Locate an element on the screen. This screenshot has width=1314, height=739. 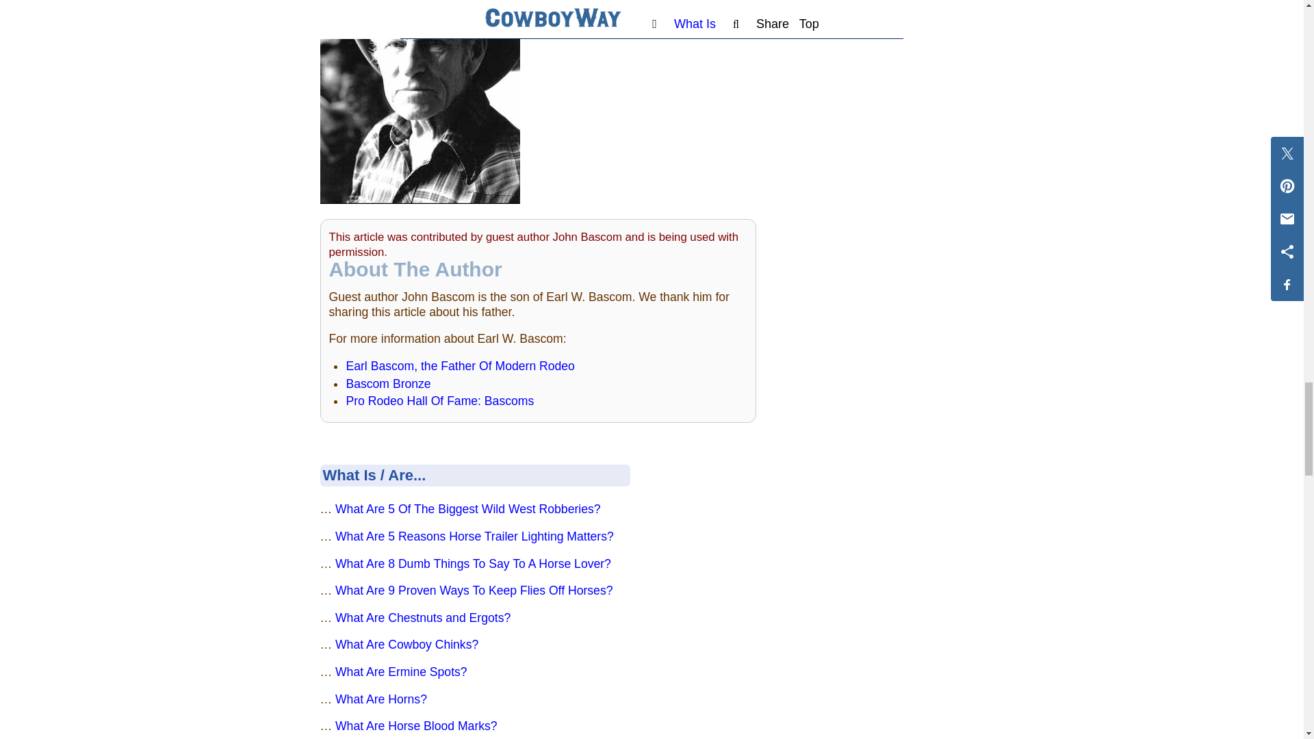
What Are Horns? is located at coordinates (381, 699).